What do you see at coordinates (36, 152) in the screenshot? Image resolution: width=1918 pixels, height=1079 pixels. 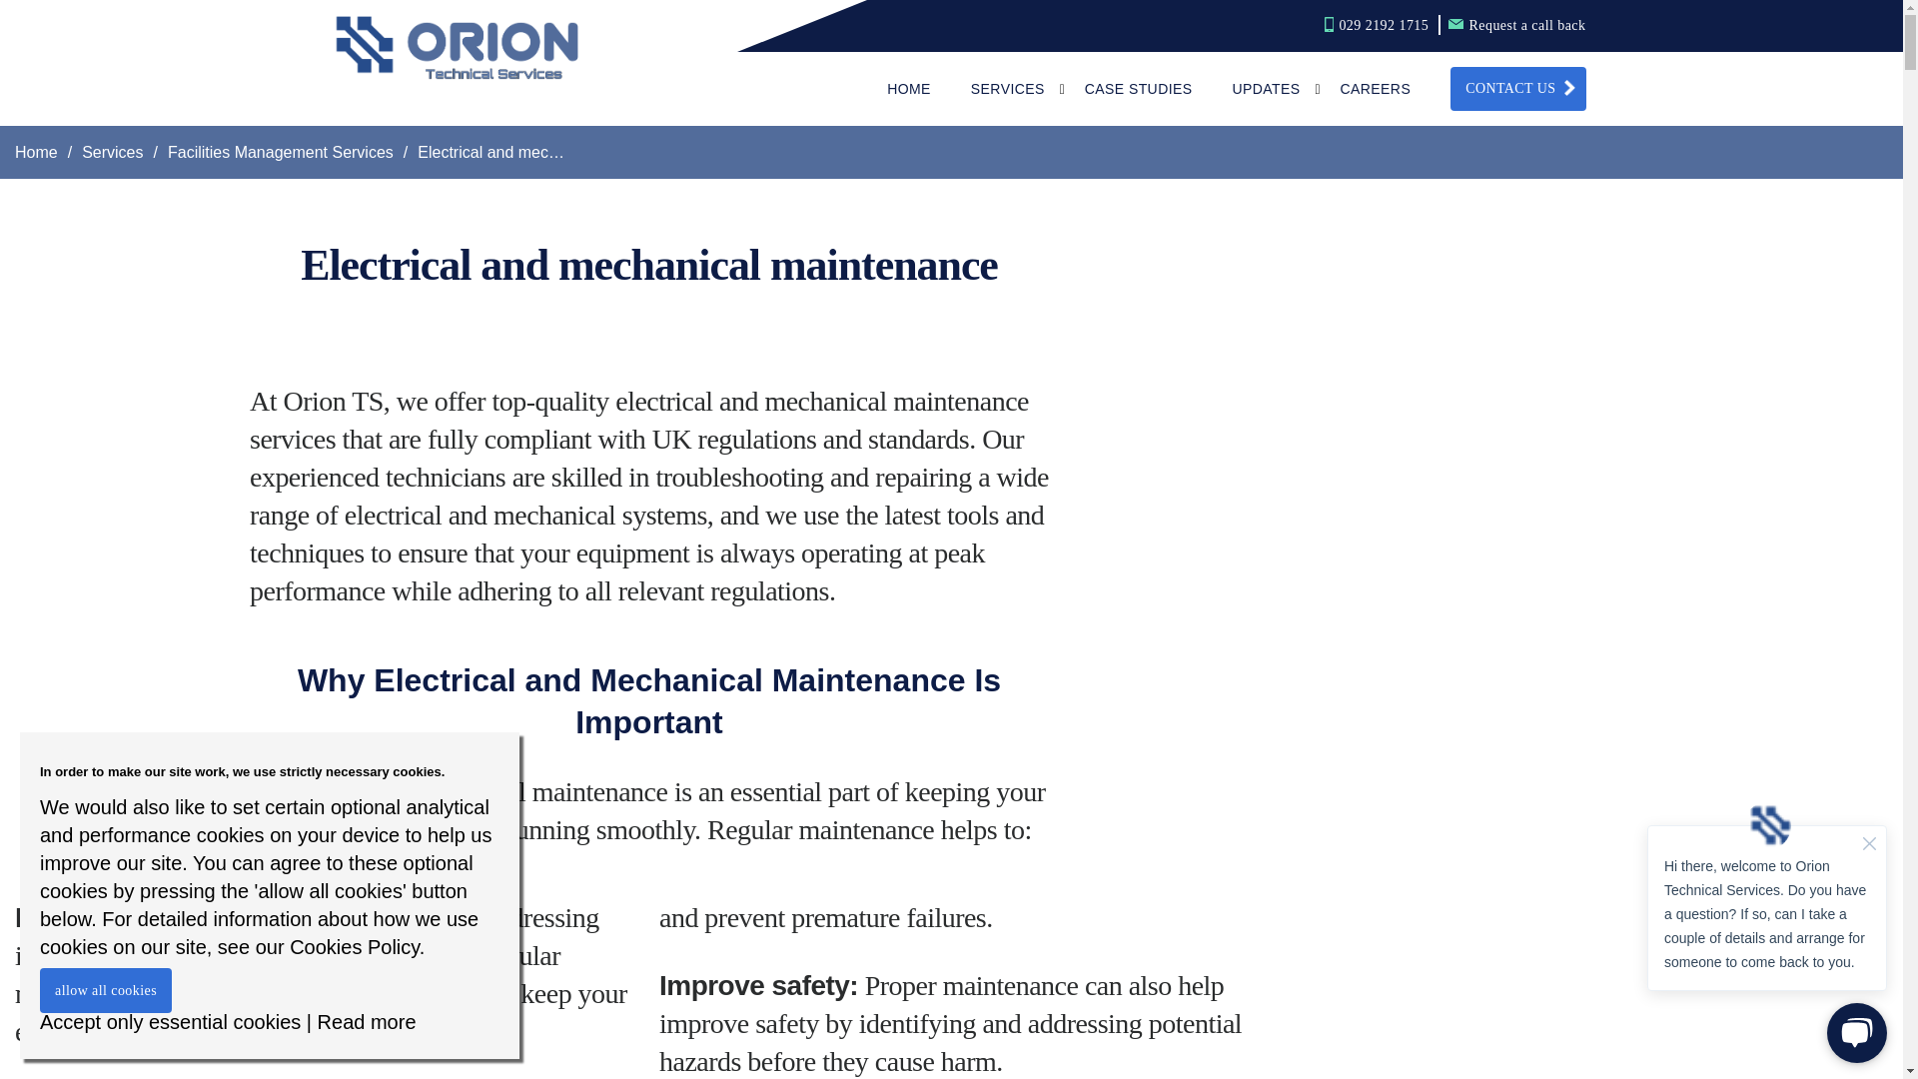 I see `Home` at bounding box center [36, 152].